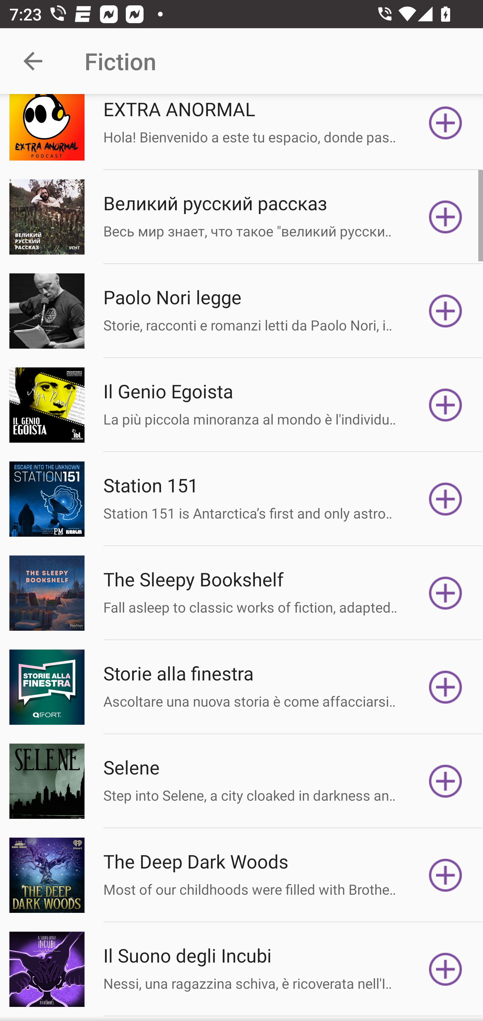 The width and height of the screenshot is (483, 1021). Describe the element at coordinates (445, 875) in the screenshot. I see `Subscribe` at that location.